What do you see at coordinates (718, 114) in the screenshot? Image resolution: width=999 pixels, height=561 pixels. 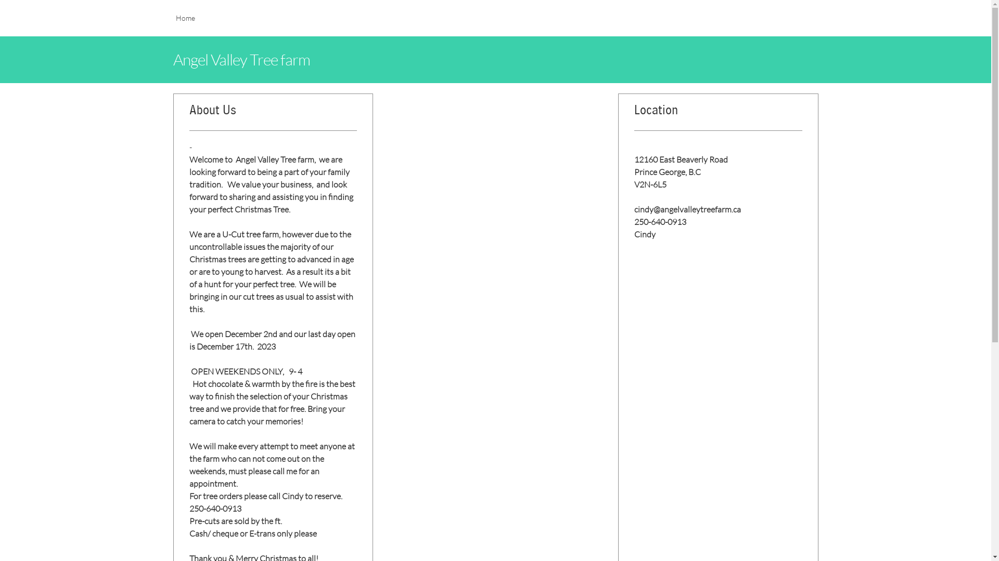 I see `Location` at bounding box center [718, 114].